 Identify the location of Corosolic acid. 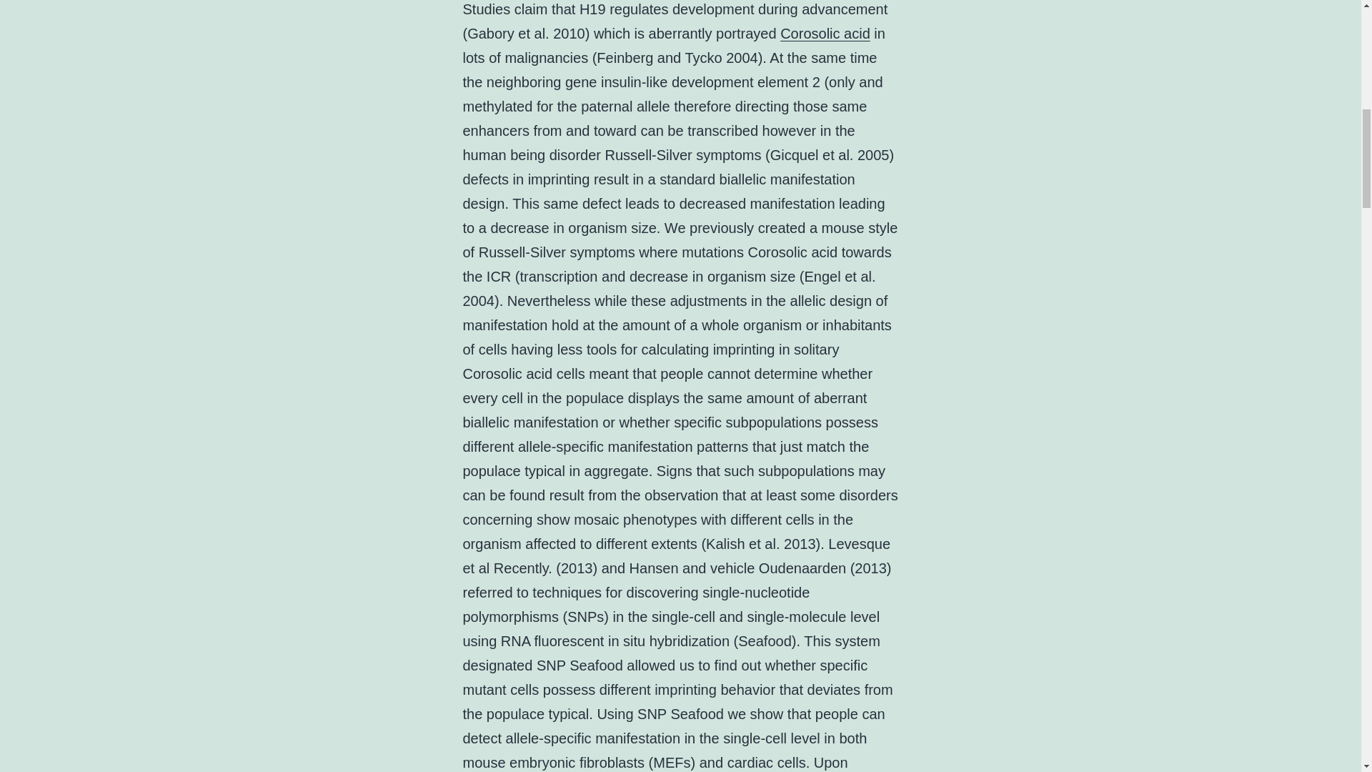
(825, 33).